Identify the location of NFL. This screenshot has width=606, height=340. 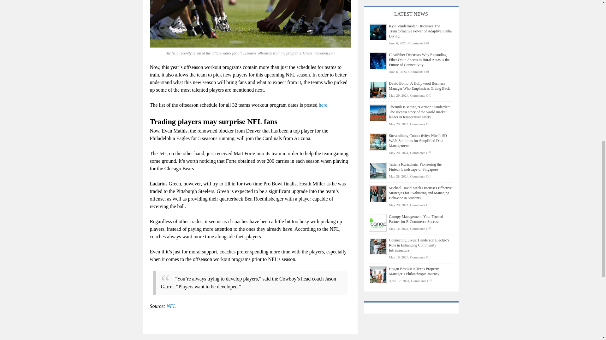
(171, 306).